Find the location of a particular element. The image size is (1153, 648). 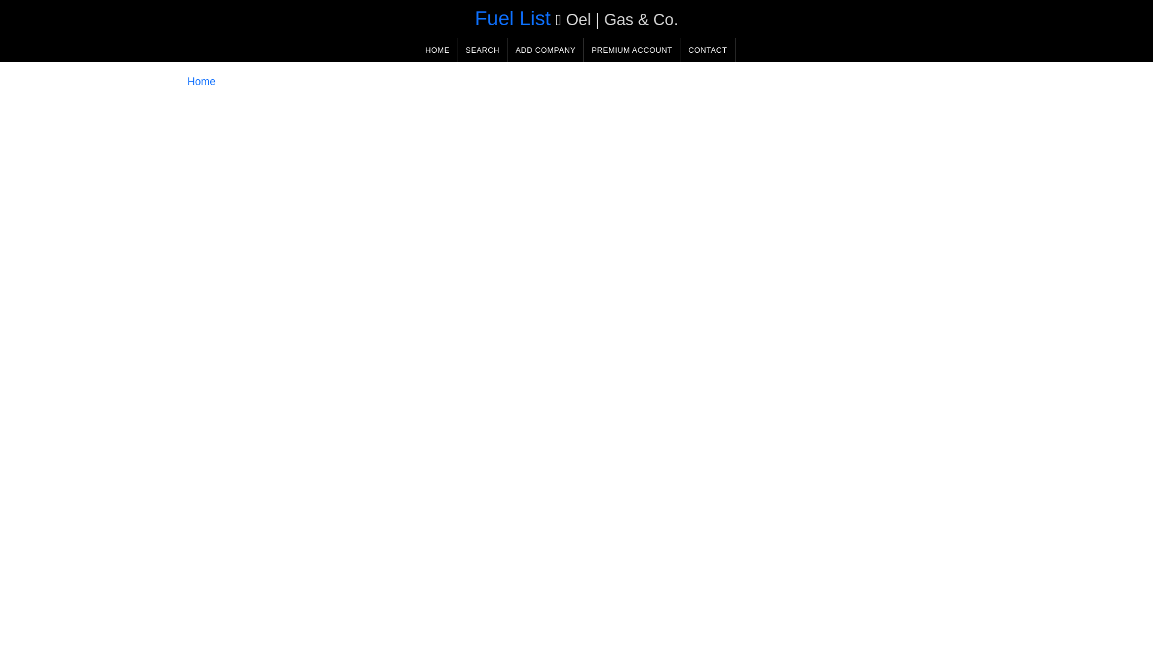

CONTACT is located at coordinates (707, 49).